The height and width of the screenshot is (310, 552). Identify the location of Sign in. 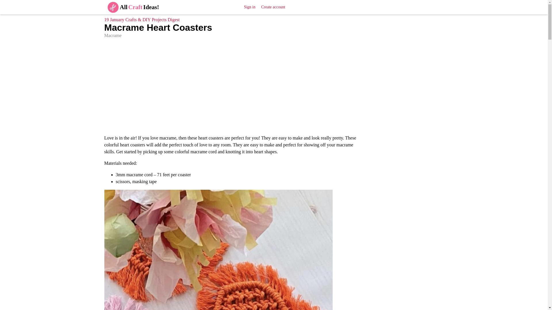
(250, 7).